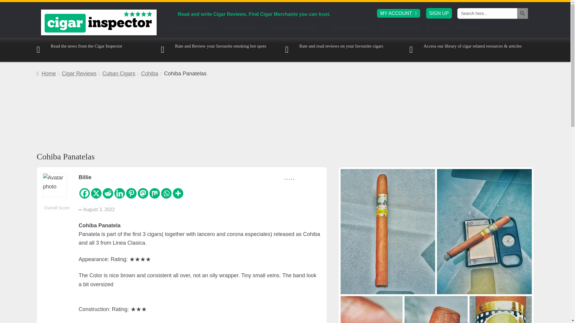 The width and height of the screenshot is (575, 323). I want to click on Mastodon, so click(143, 193).